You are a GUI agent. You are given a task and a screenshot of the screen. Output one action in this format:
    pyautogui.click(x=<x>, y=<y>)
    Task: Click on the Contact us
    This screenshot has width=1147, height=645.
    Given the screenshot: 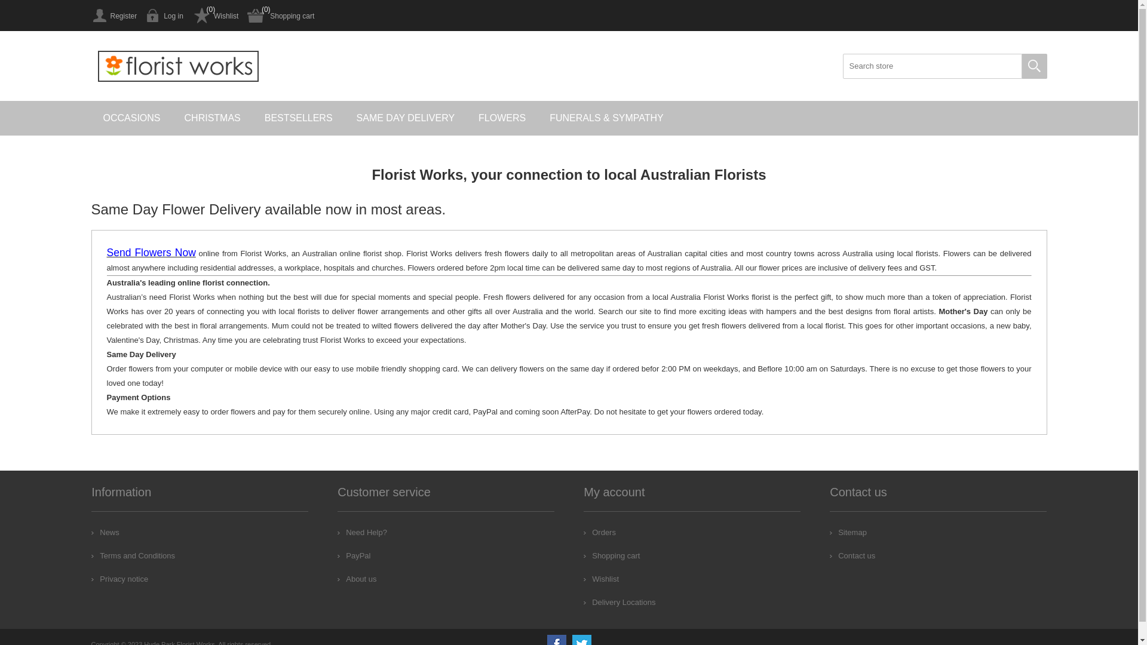 What is the action you would take?
    pyautogui.click(x=852, y=555)
    